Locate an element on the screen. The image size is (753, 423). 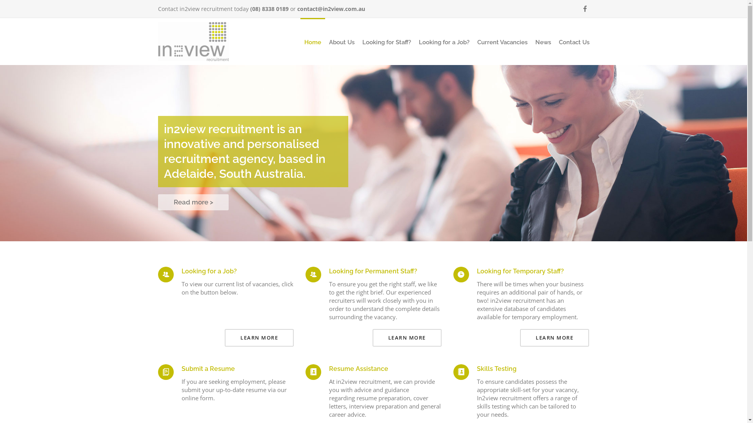
LEARN MORE is located at coordinates (259, 338).